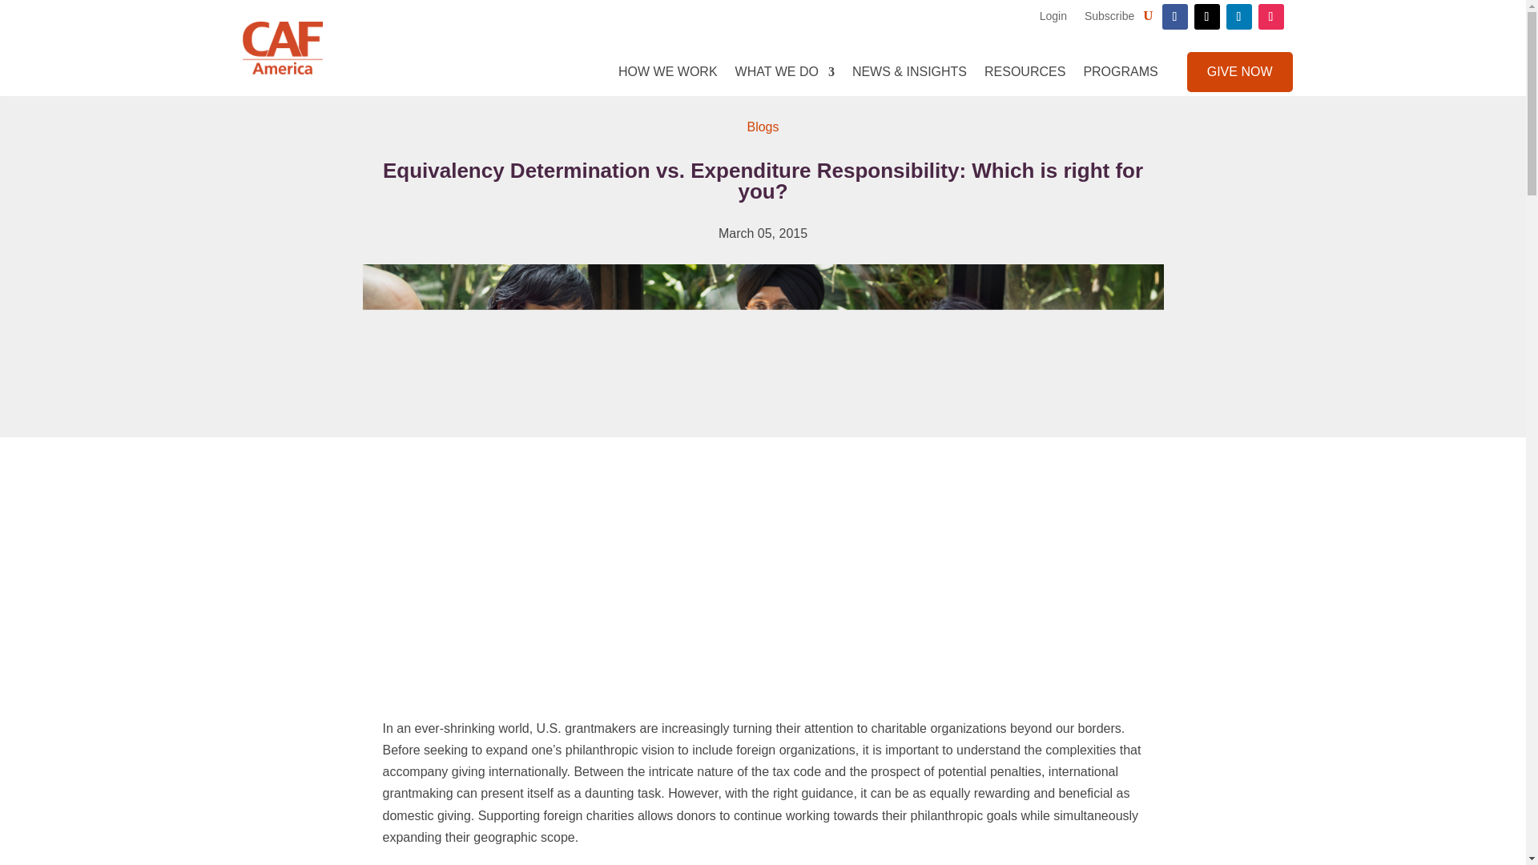  I want to click on Follow on LinkedIn, so click(1238, 16).